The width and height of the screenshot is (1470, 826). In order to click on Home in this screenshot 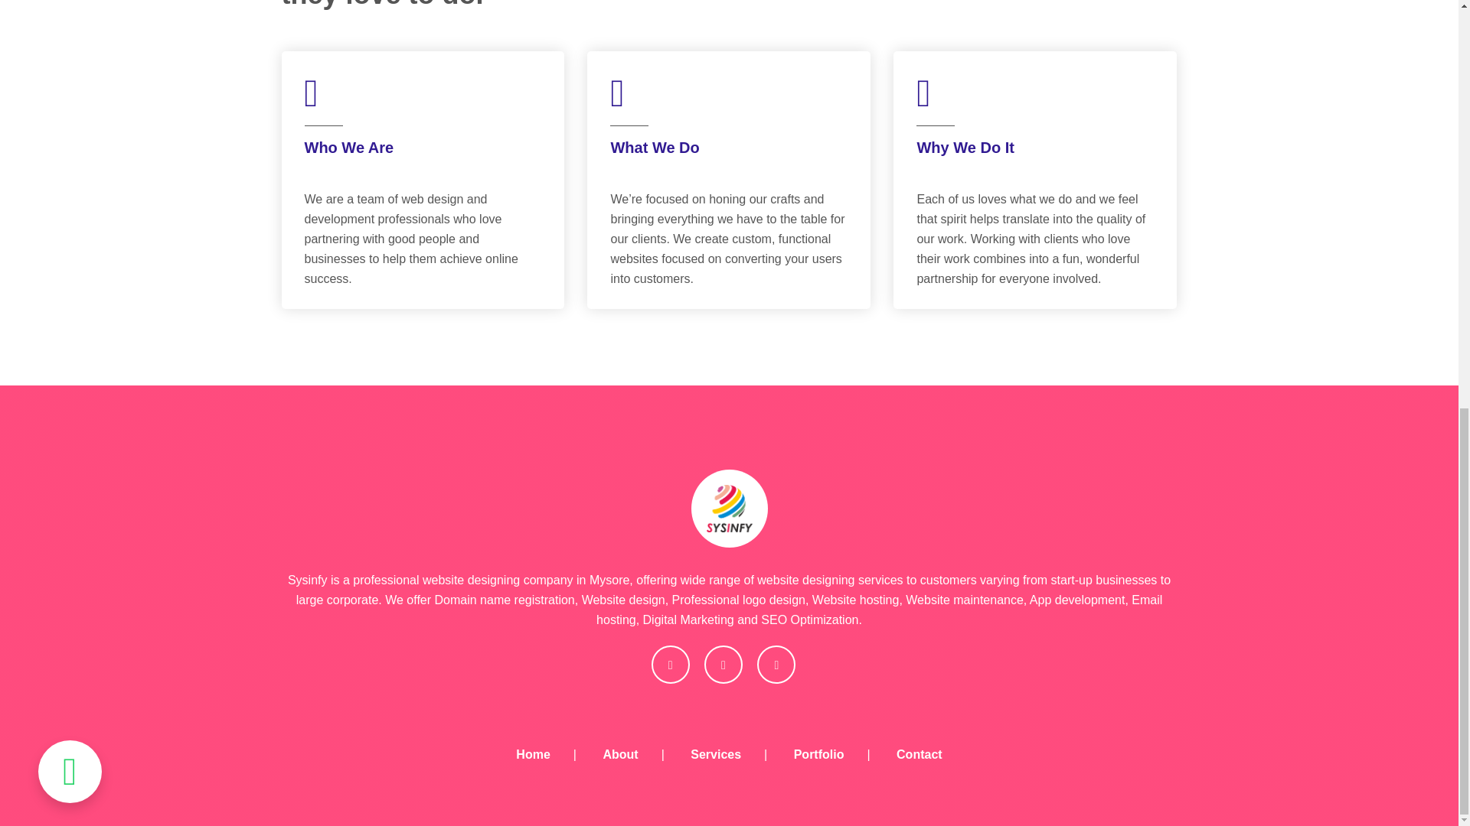, I will do `click(533, 754)`.